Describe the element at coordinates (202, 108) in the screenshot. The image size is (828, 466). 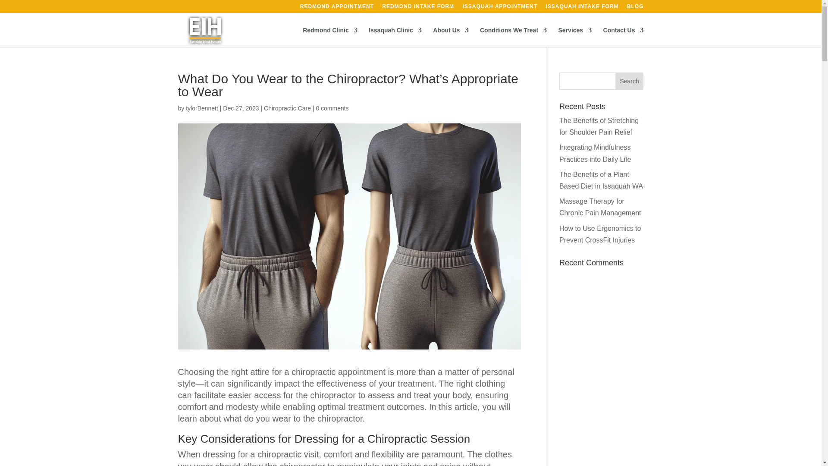
I see `Posts by tylorBennett` at that location.